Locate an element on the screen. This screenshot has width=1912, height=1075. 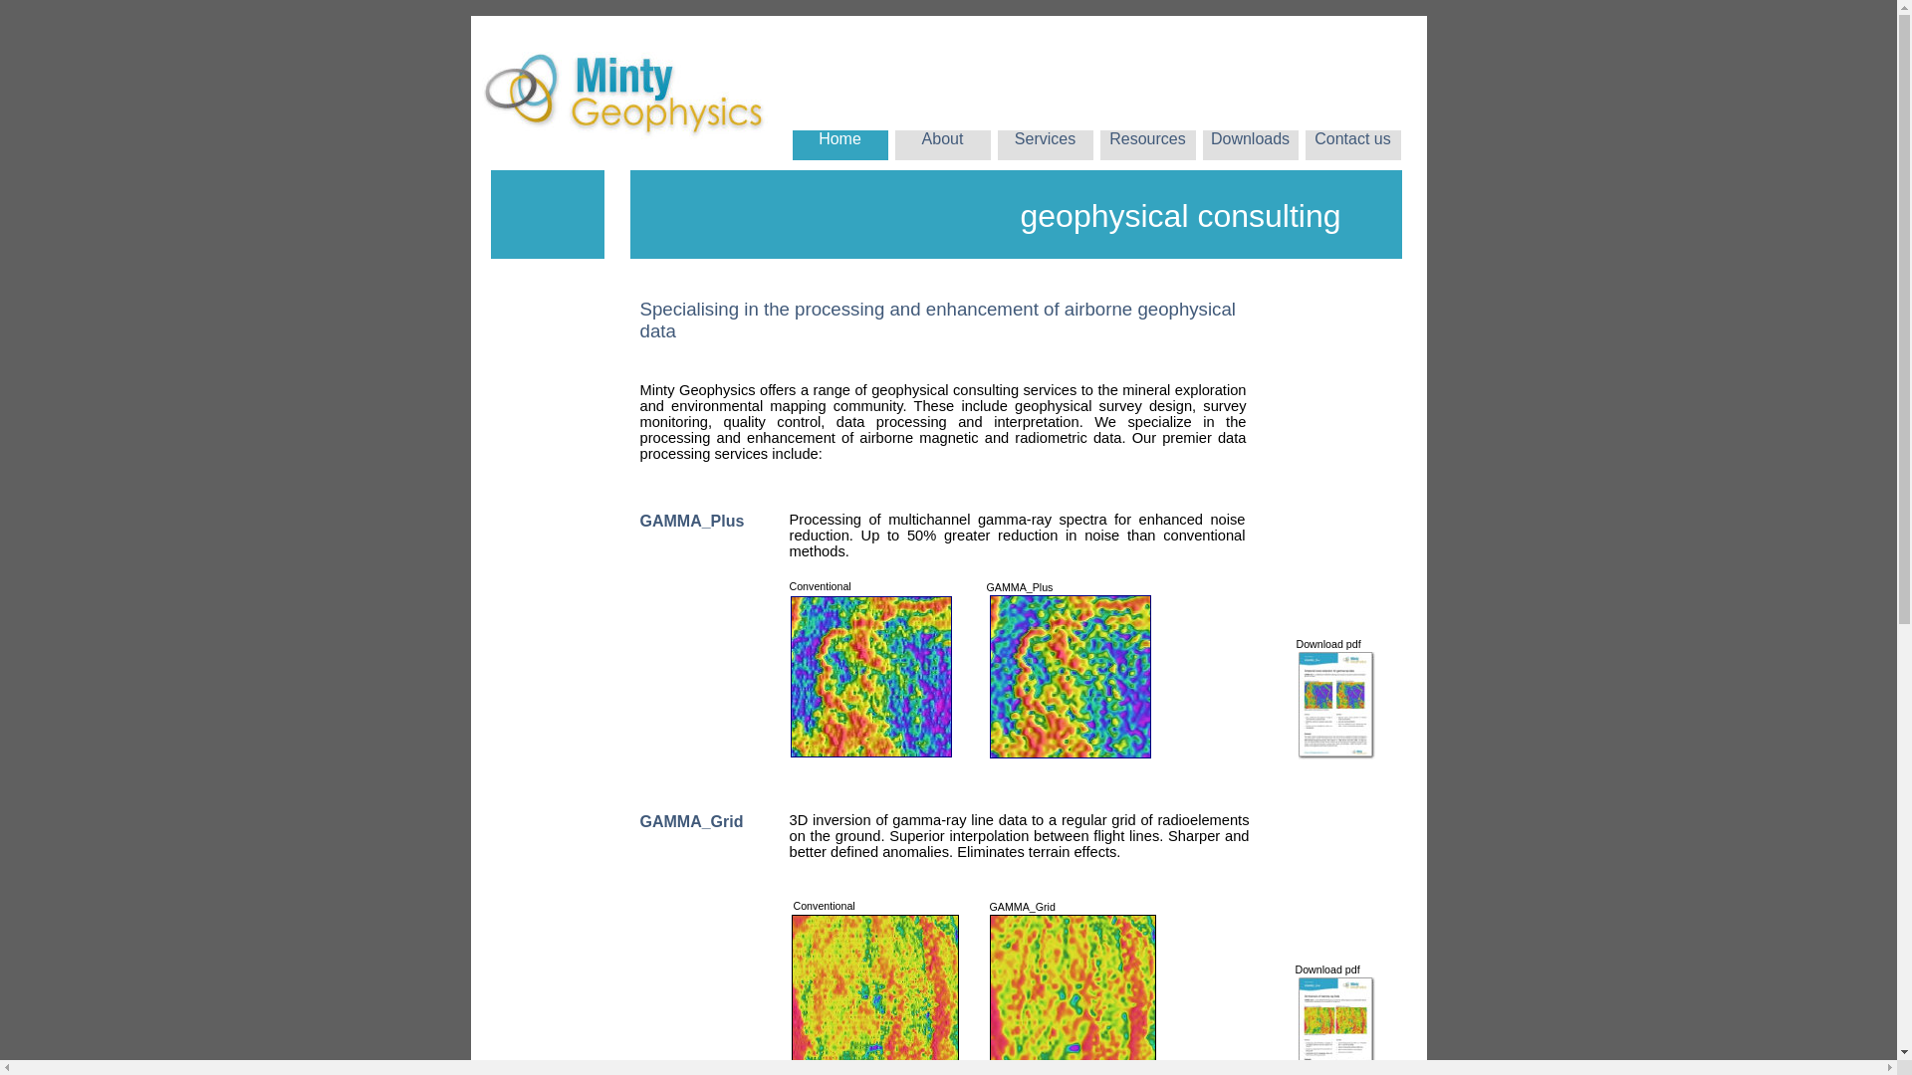
GAMMA_Plus is located at coordinates (696, 522).